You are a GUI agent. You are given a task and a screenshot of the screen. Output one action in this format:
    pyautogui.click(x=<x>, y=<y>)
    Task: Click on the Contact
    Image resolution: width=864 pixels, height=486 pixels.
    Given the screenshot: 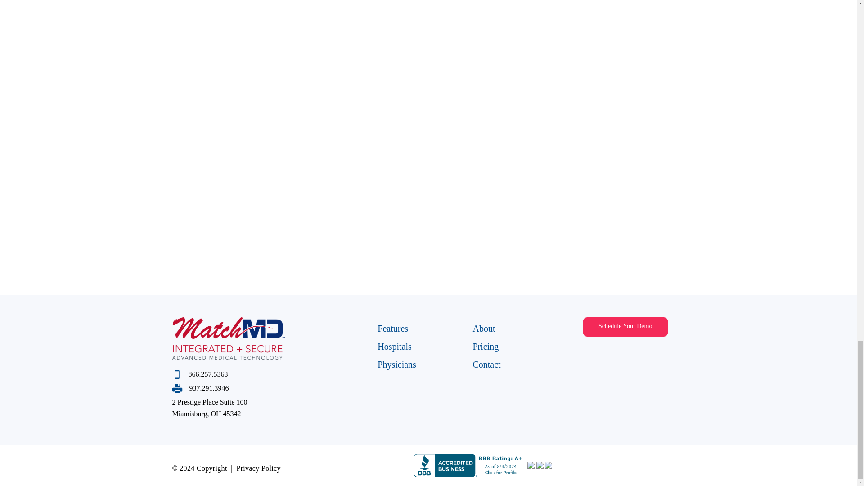 What is the action you would take?
    pyautogui.click(x=486, y=364)
    